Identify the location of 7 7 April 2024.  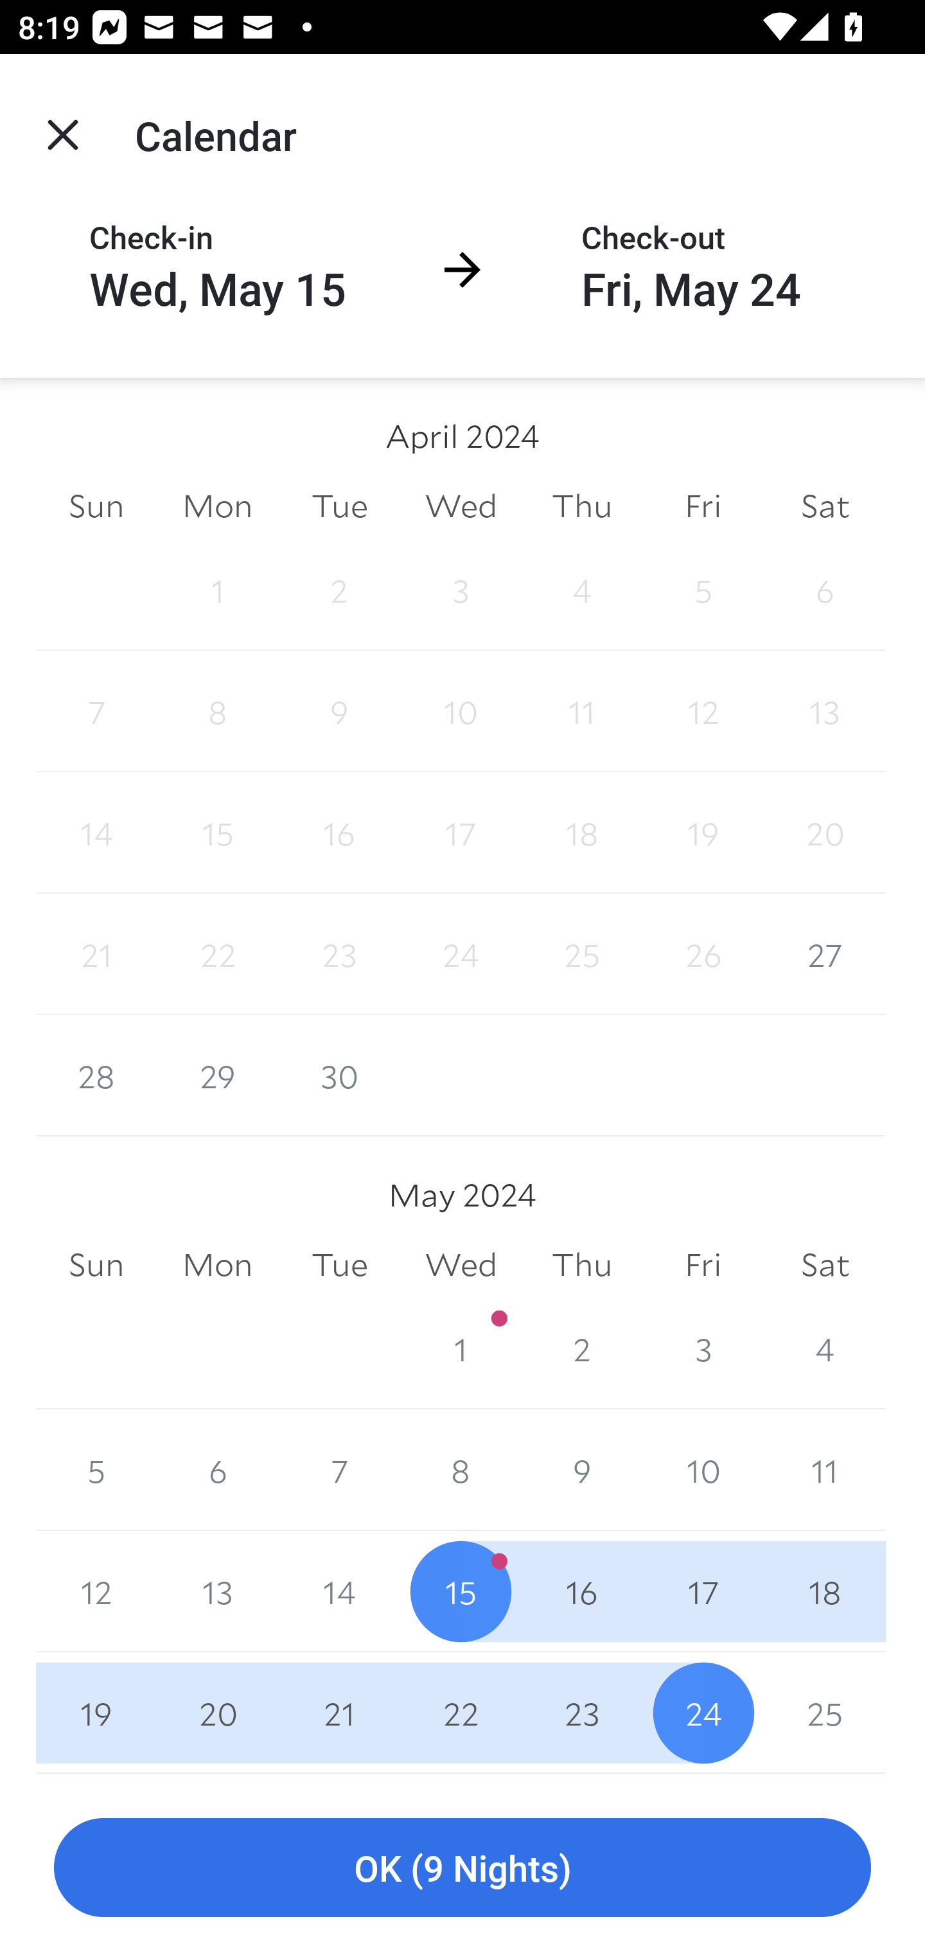
(96, 711).